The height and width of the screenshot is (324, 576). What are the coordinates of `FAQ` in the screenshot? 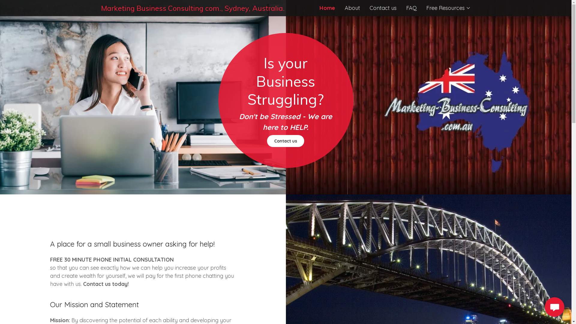 It's located at (412, 8).